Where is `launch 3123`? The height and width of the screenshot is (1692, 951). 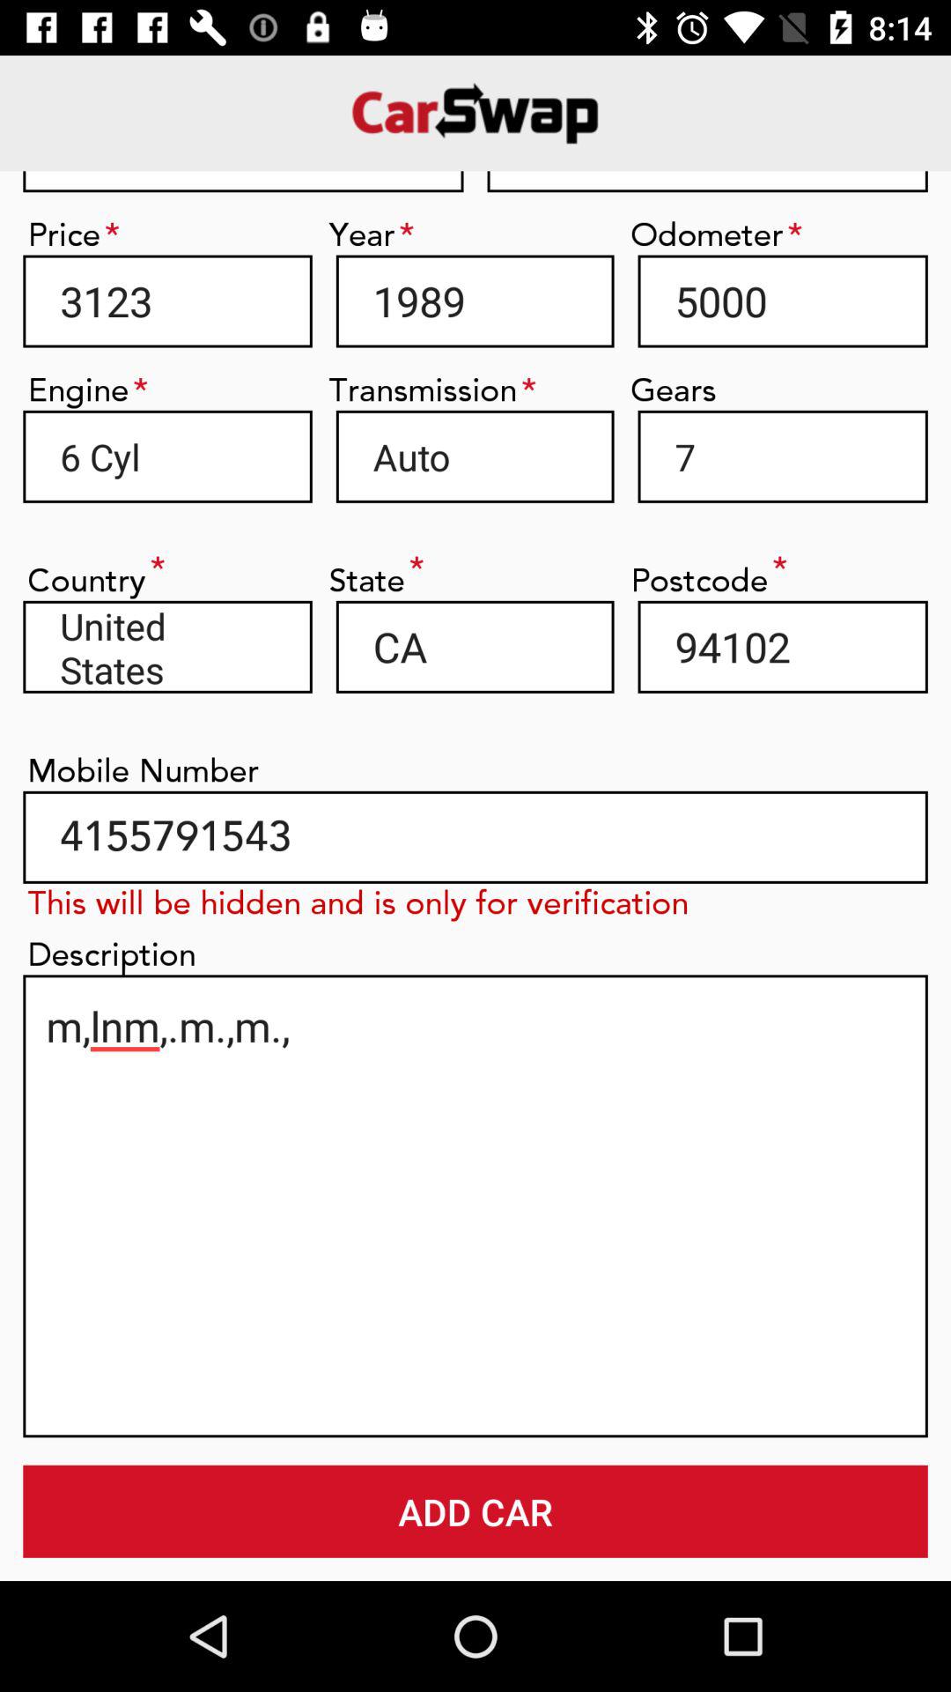
launch 3123 is located at coordinates (167, 301).